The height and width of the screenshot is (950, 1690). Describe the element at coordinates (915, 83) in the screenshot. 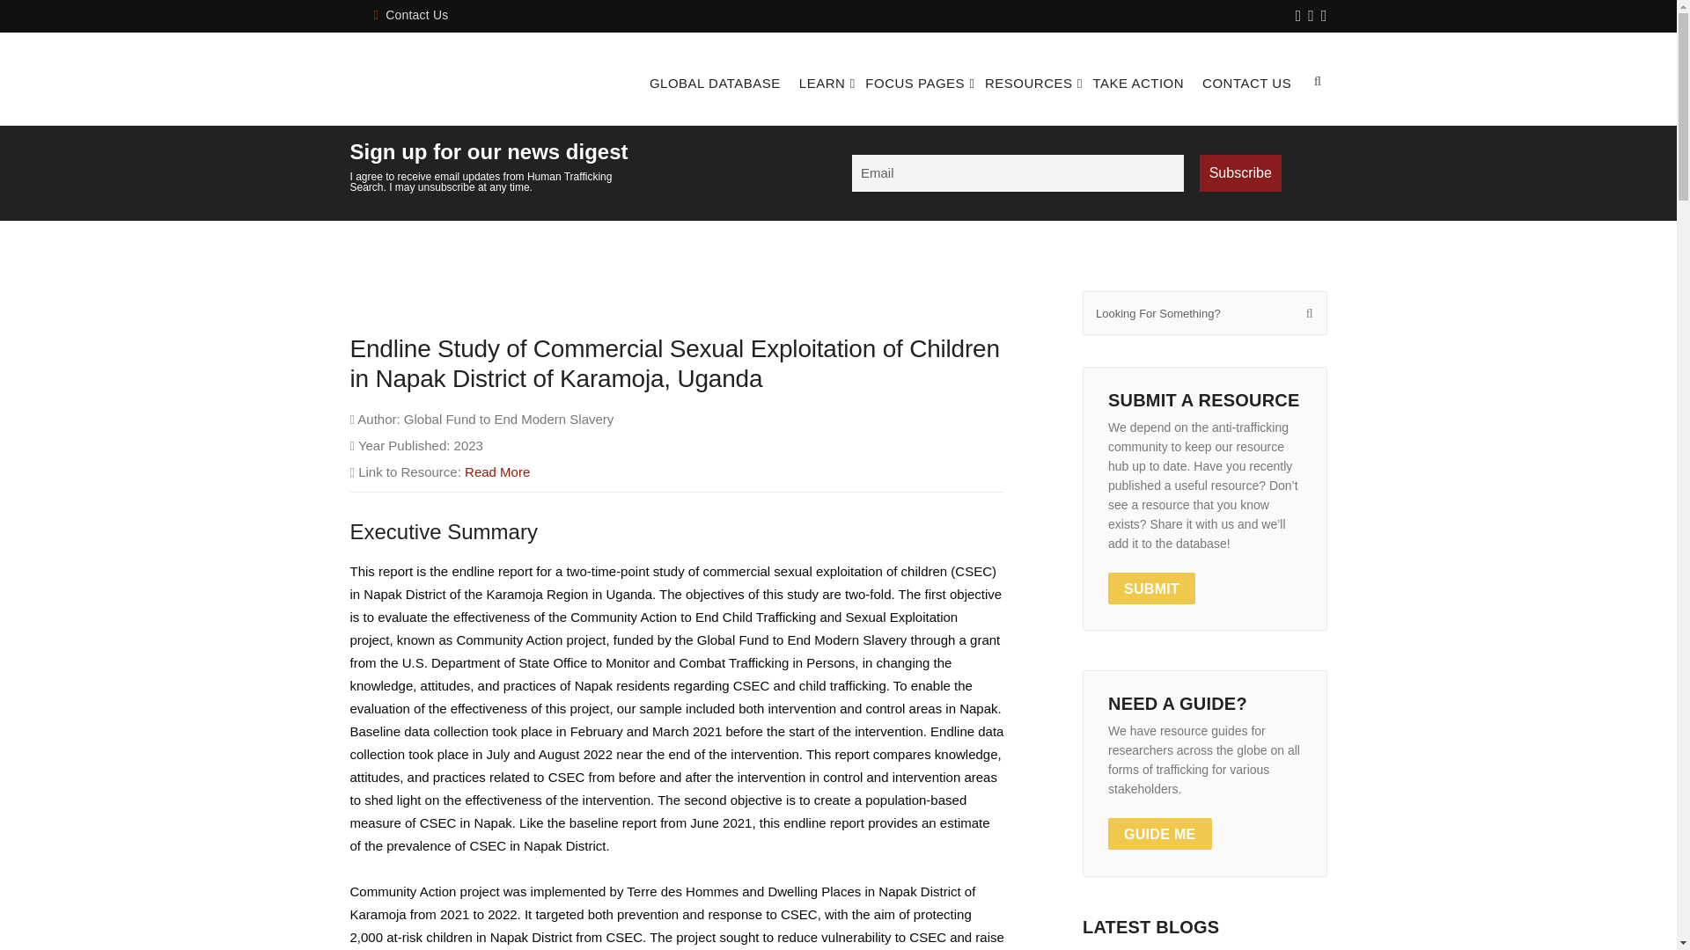

I see `FOCUS PAGES` at that location.